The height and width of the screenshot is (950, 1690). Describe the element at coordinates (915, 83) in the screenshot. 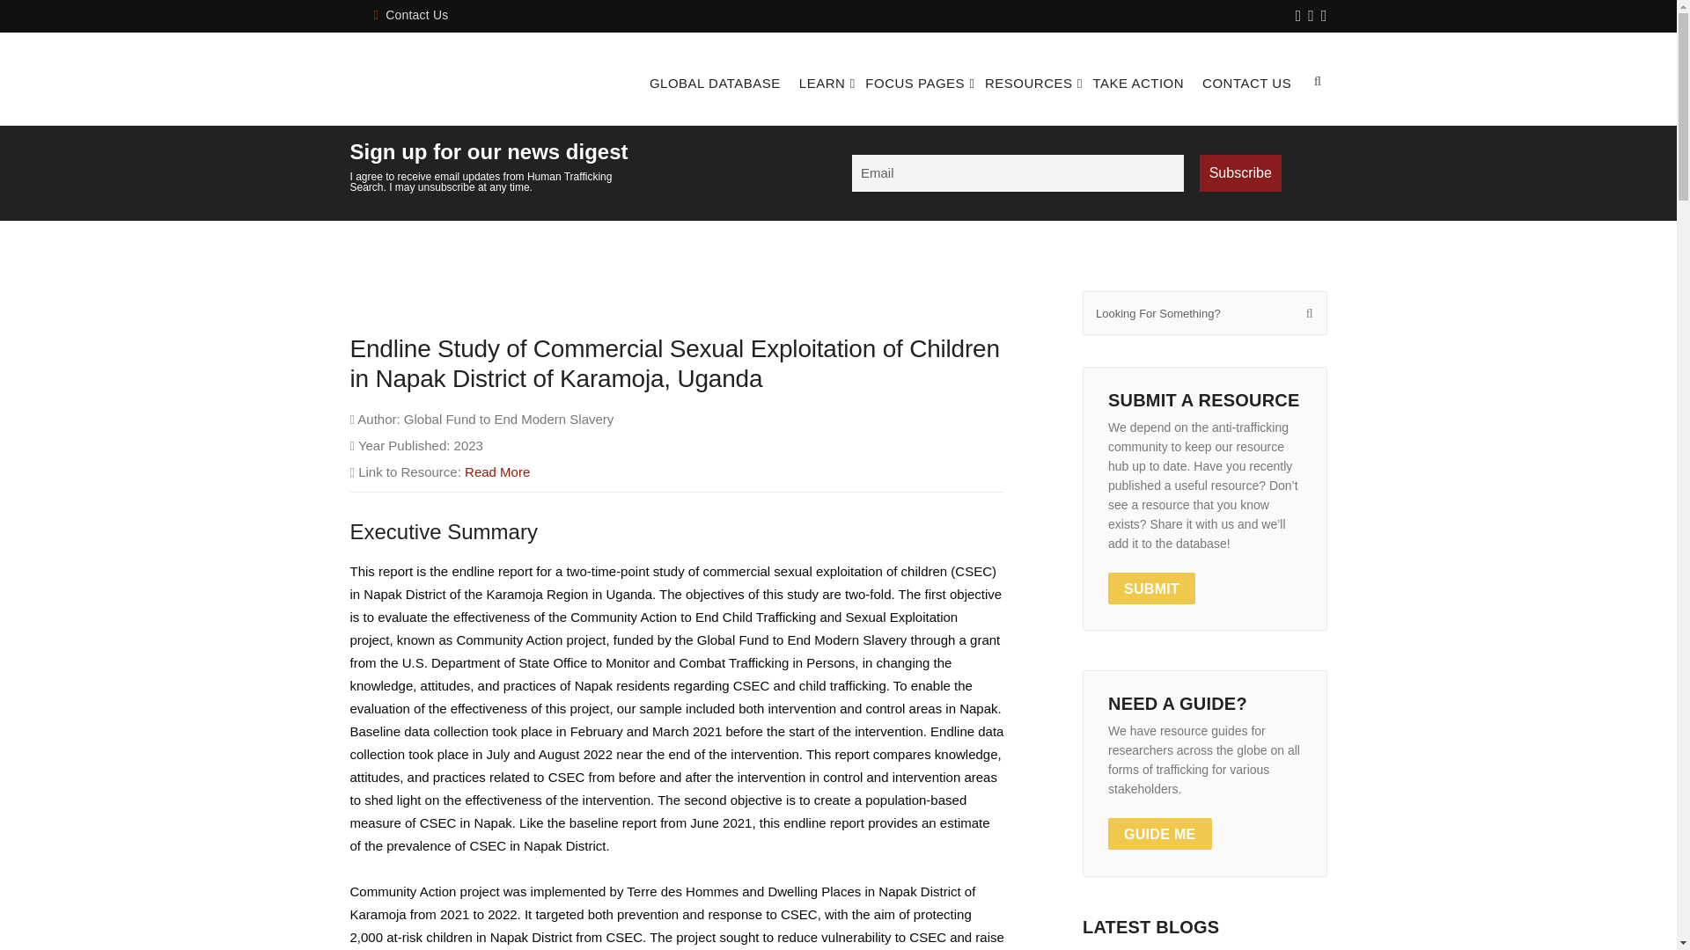

I see `FOCUS PAGES` at that location.